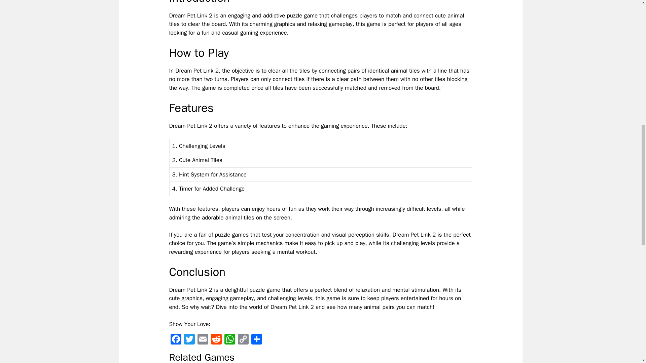 This screenshot has height=363, width=646. I want to click on Twitter, so click(189, 340).